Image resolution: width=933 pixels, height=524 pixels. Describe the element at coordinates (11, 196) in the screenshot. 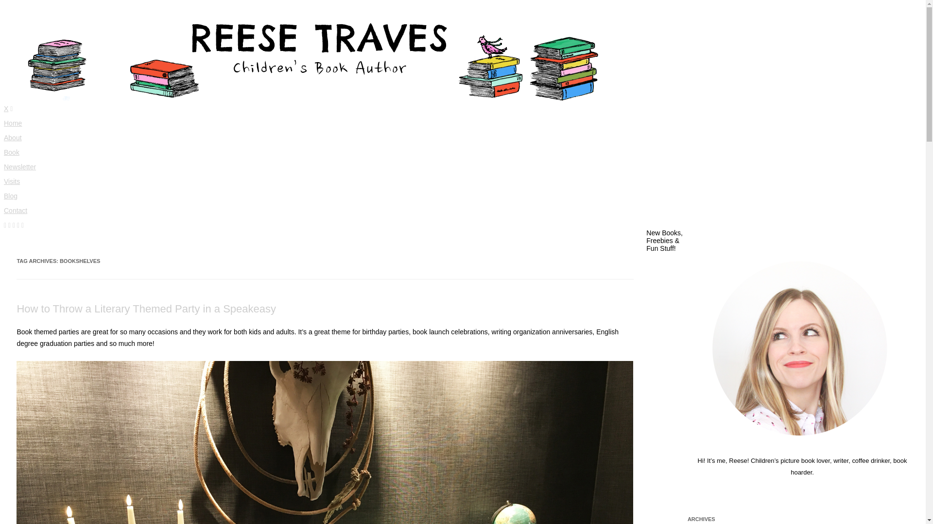

I see `Blog` at that location.